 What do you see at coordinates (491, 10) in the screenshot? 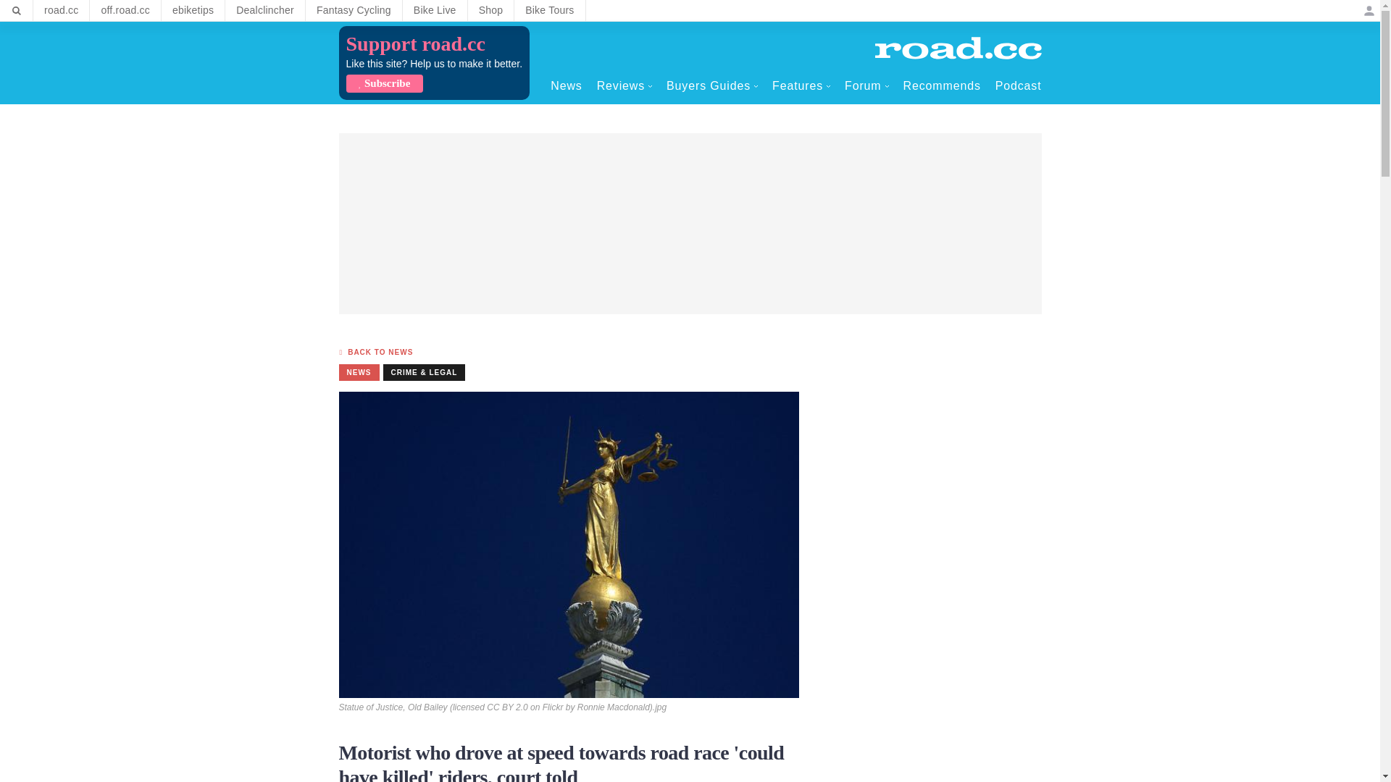
I see `Shop` at bounding box center [491, 10].